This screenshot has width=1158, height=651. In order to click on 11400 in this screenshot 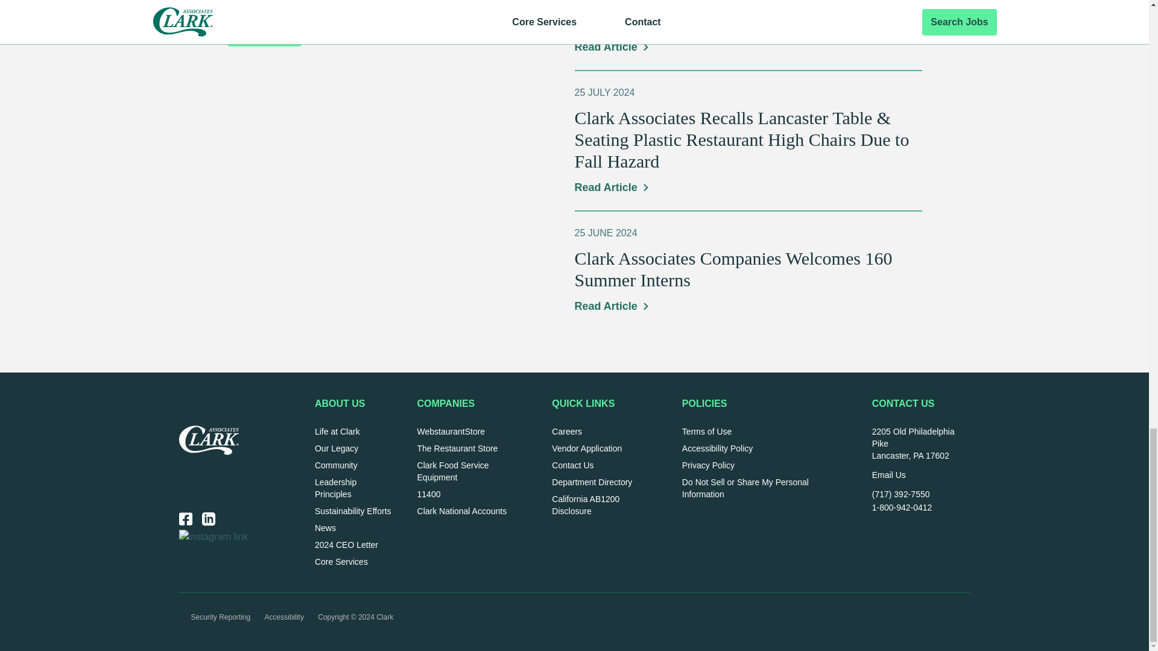, I will do `click(429, 494)`.